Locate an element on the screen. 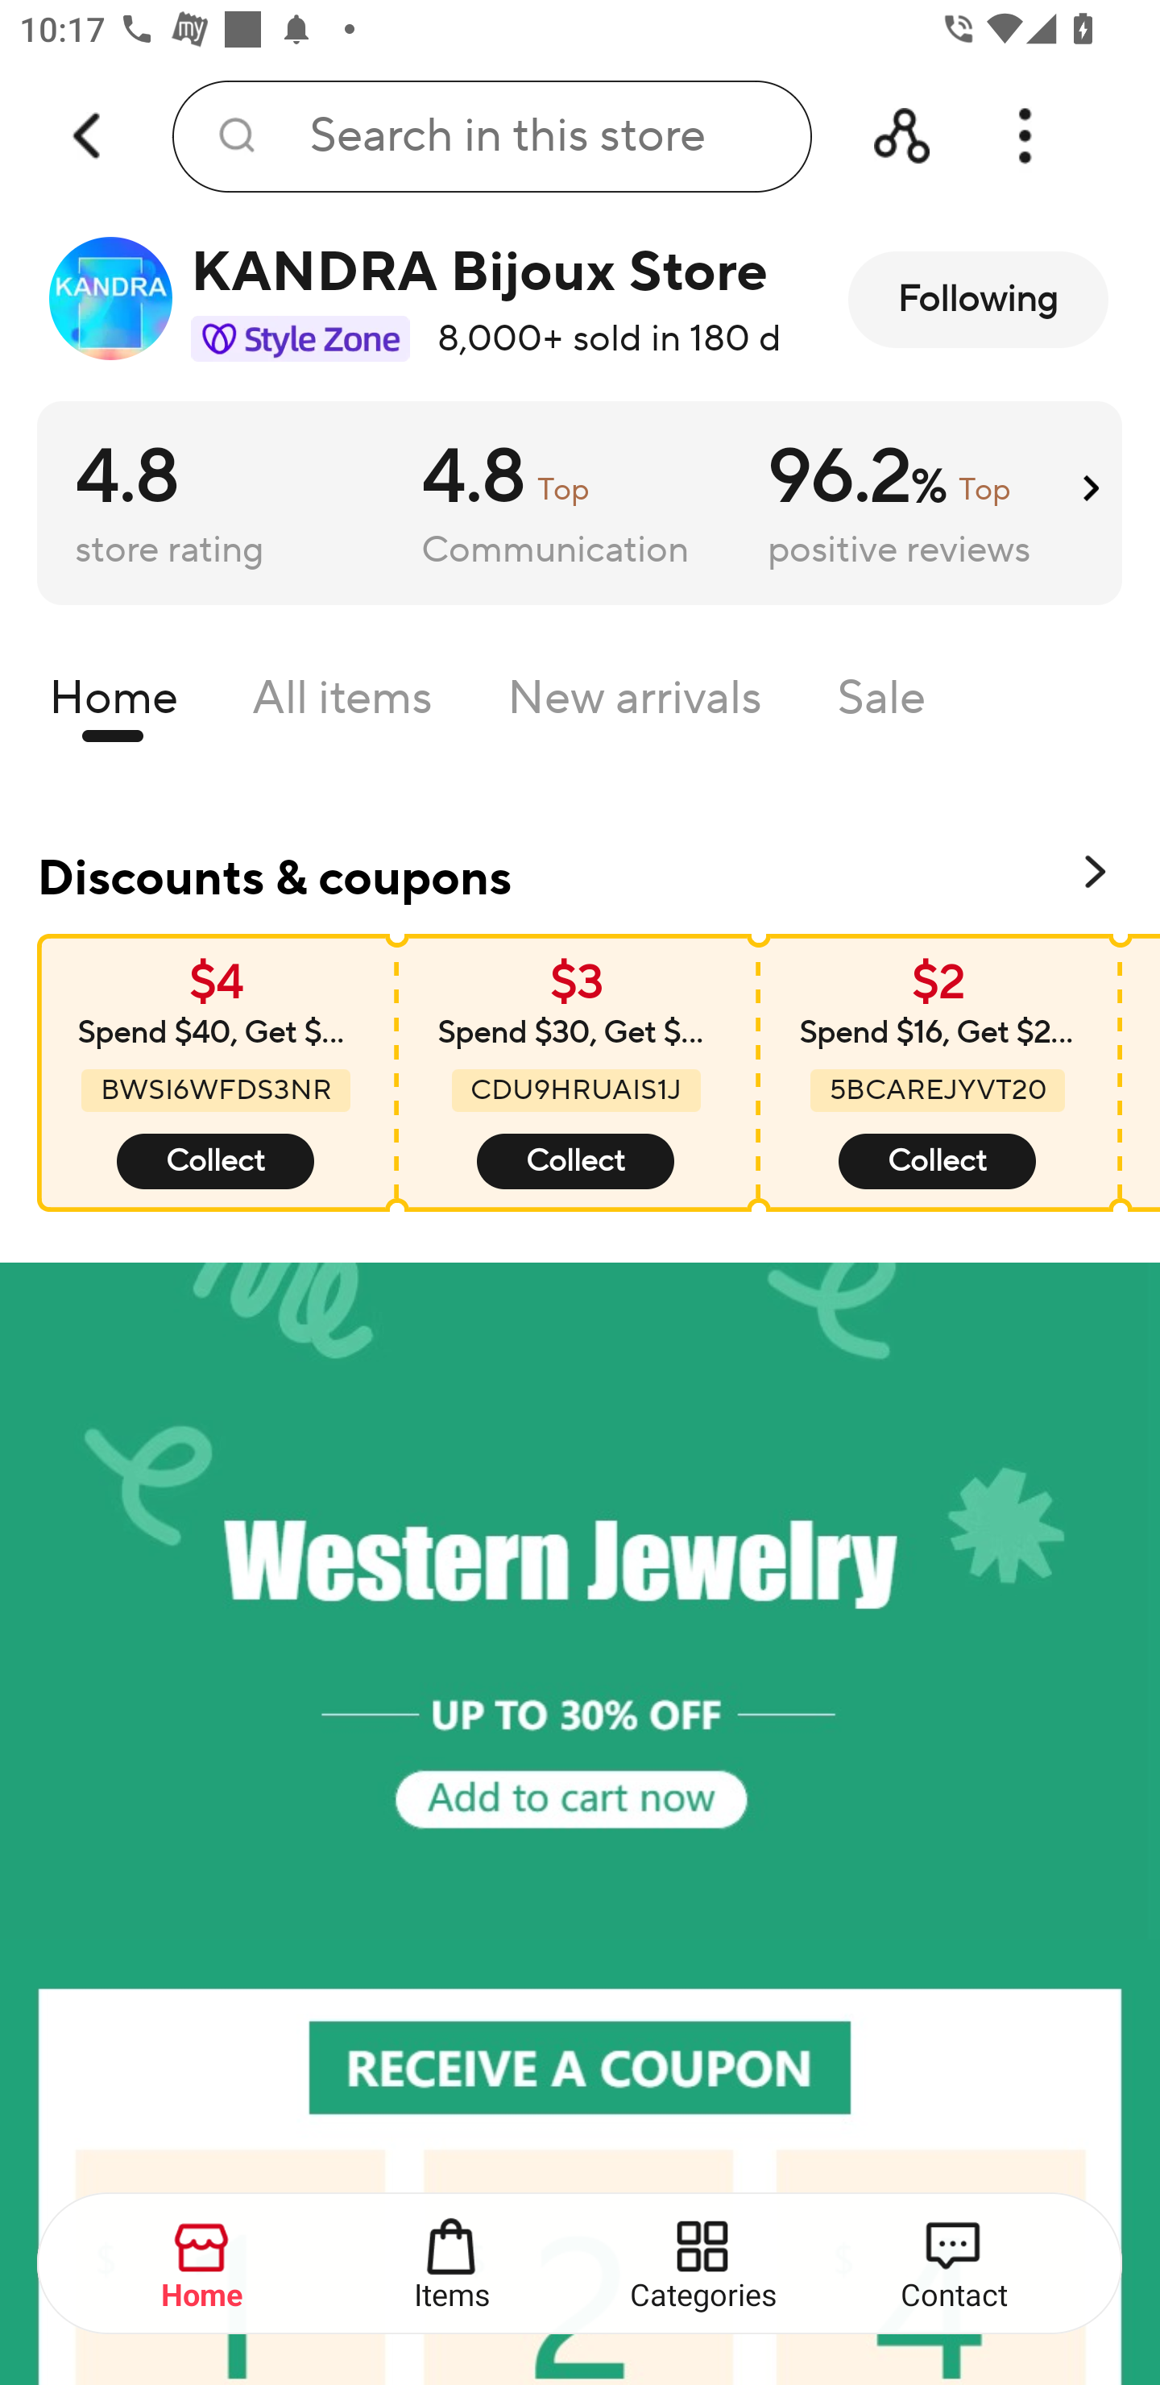 Image resolution: width=1160 pixels, height=2385 pixels. Contact is located at coordinates (954, 2264).